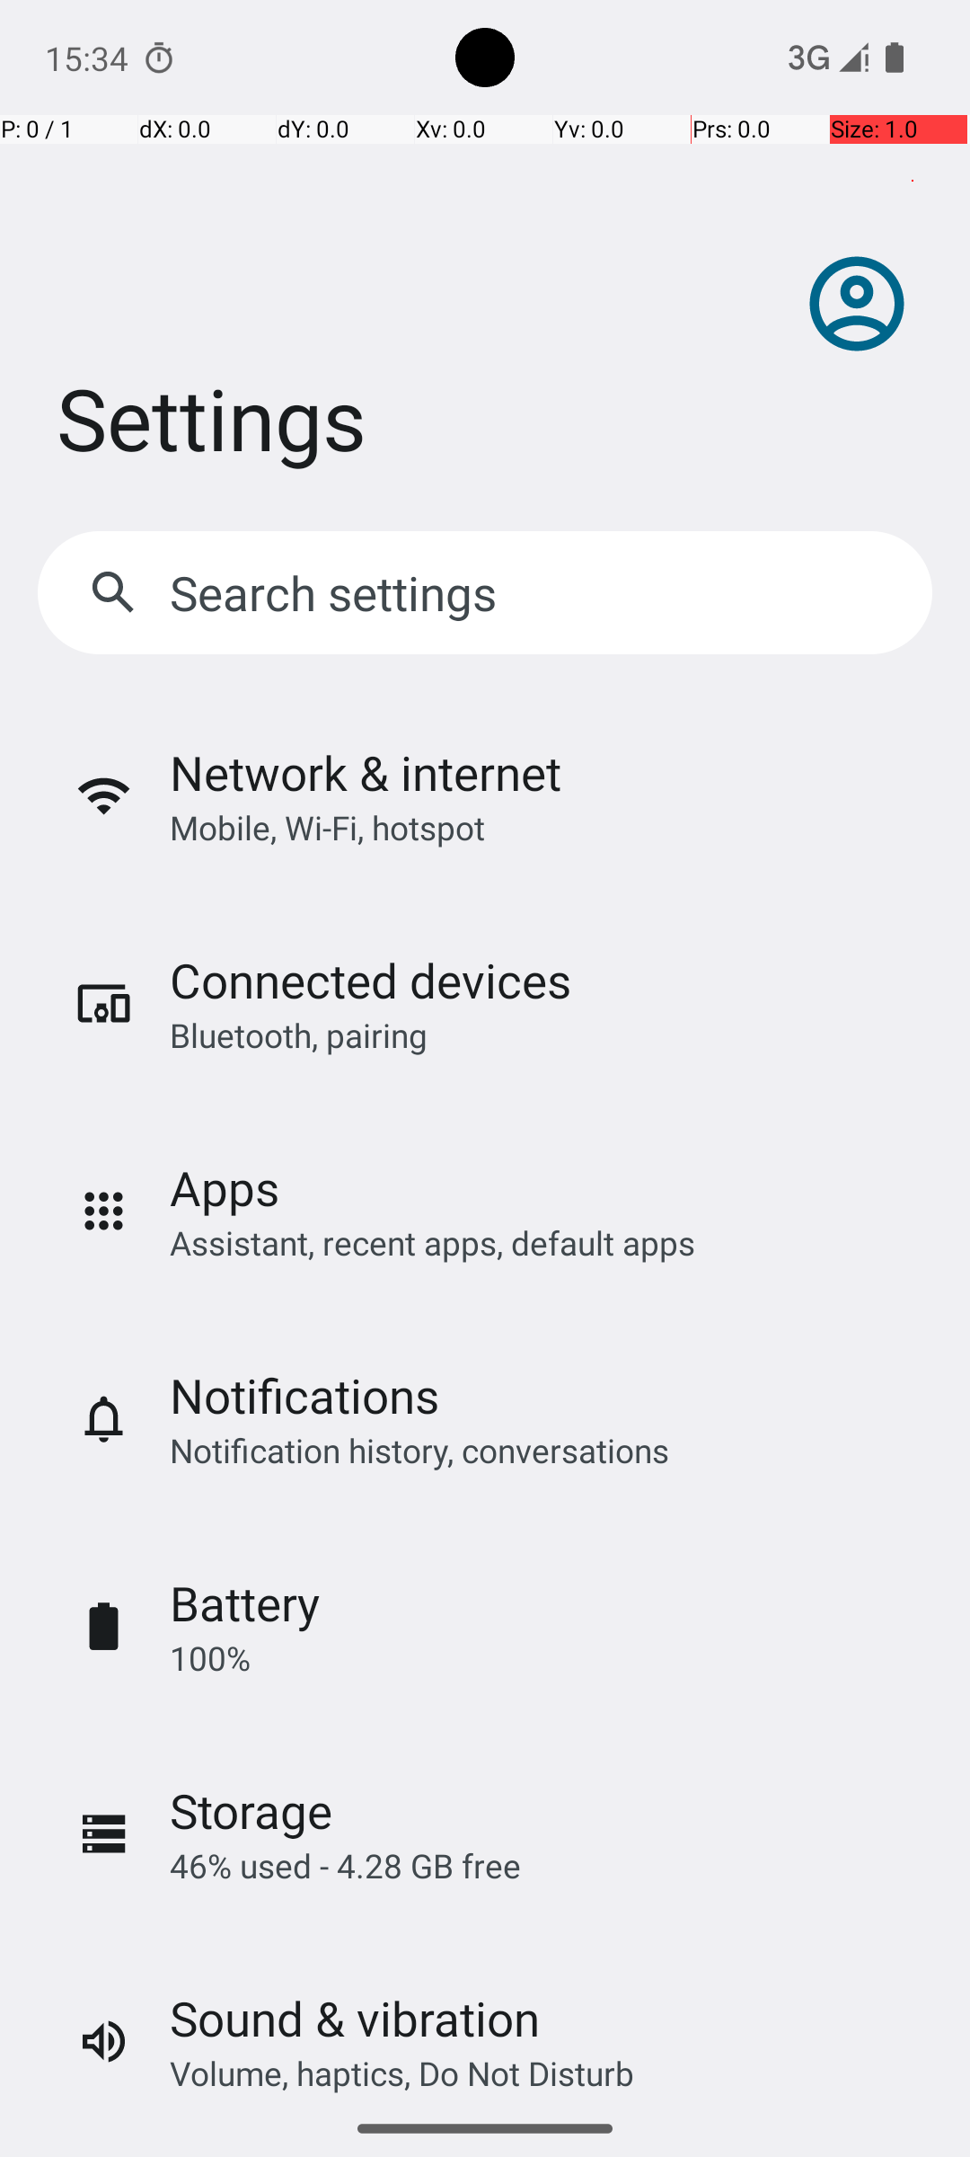  I want to click on 46% used - 4.28 GB free, so click(345, 1866).